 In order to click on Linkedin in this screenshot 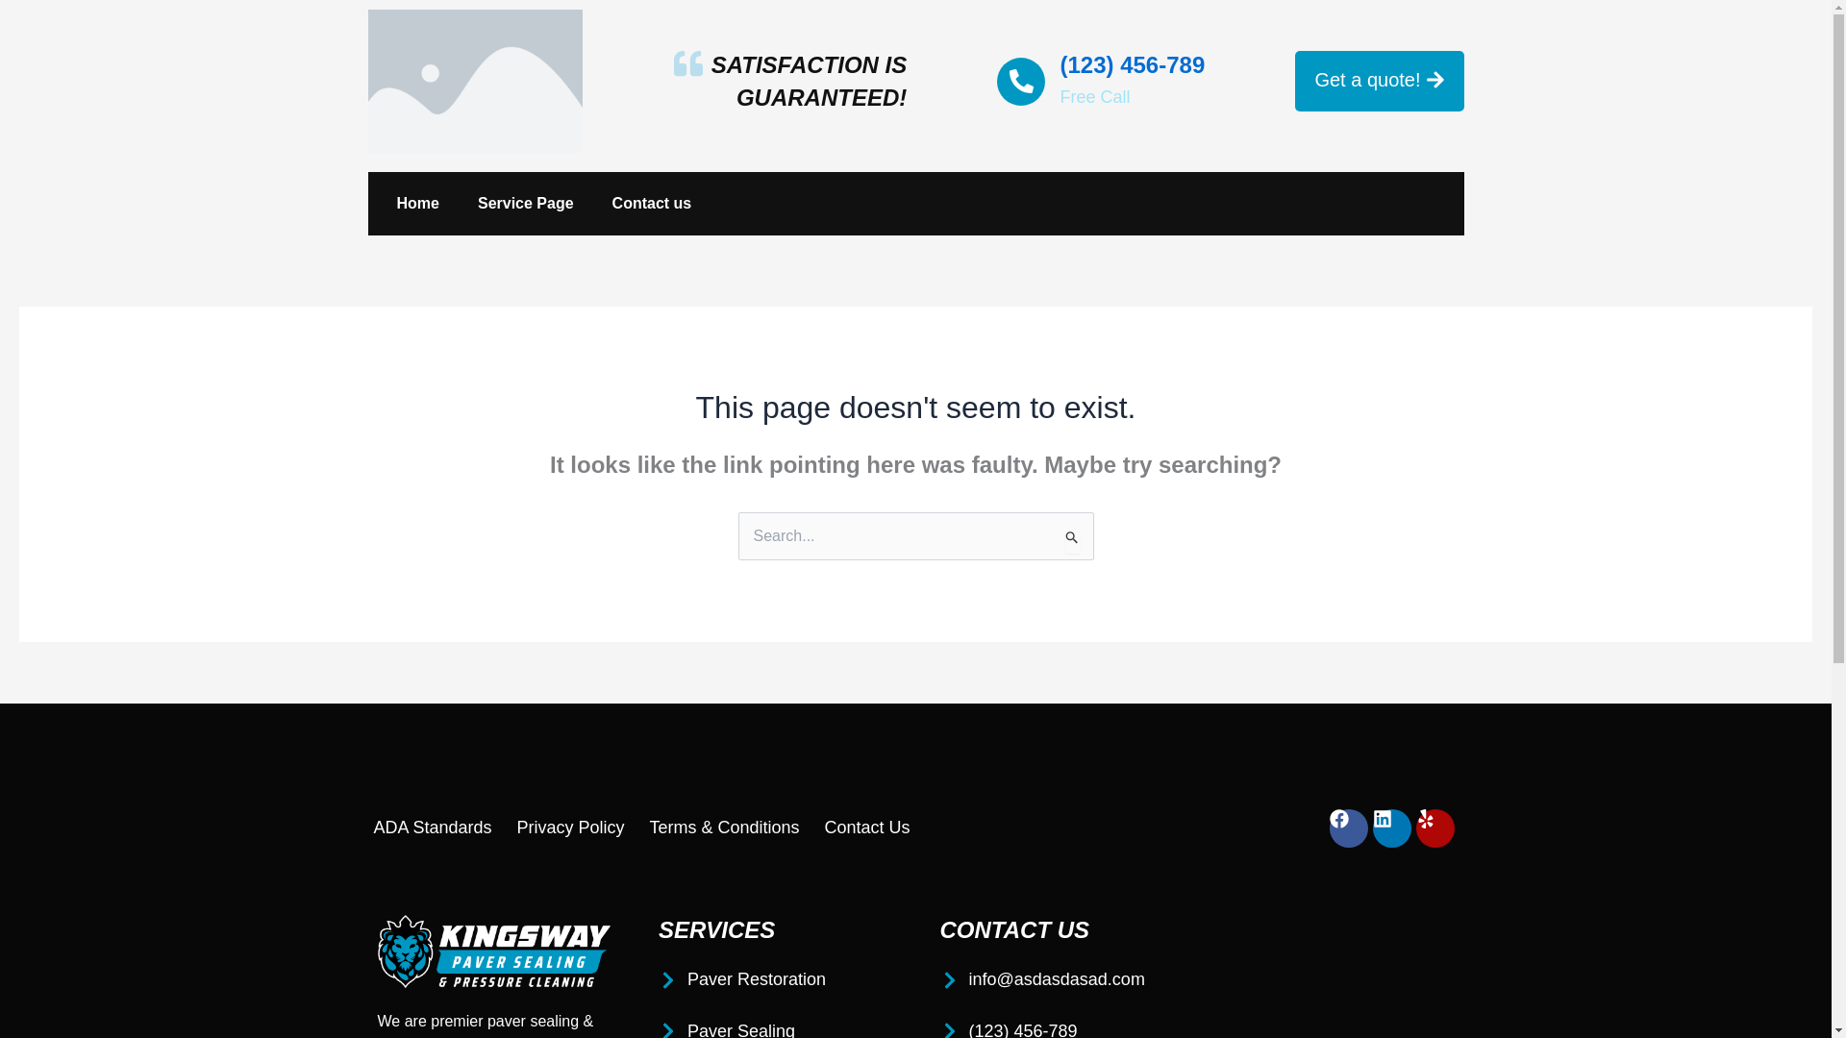, I will do `click(1392, 828)`.